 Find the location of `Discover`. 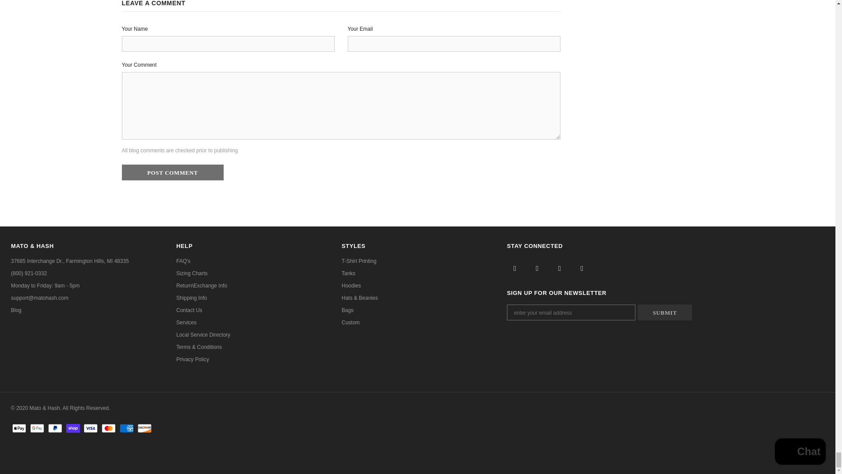

Discover is located at coordinates (145, 428).